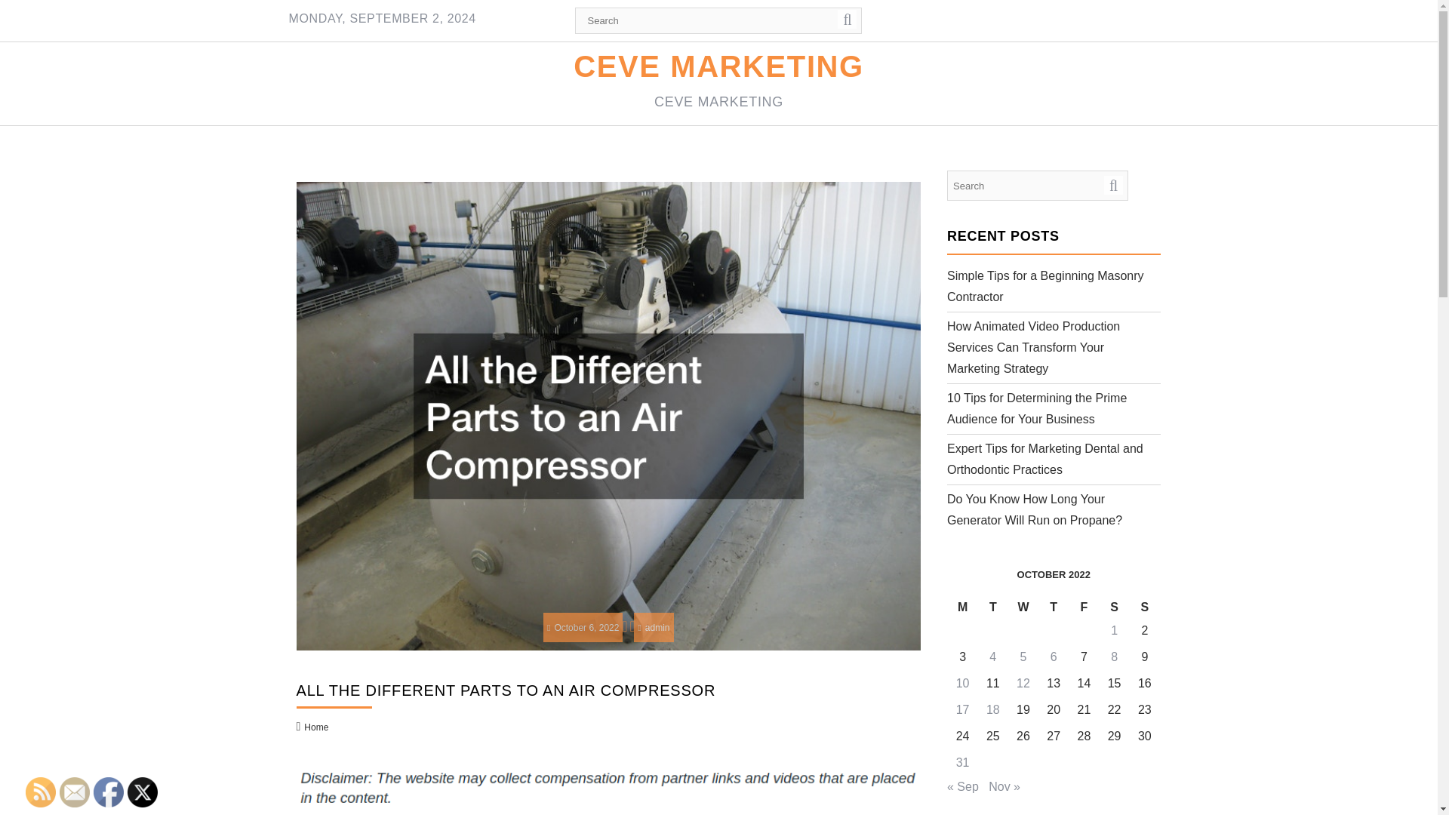  I want to click on Friday, so click(1084, 607).